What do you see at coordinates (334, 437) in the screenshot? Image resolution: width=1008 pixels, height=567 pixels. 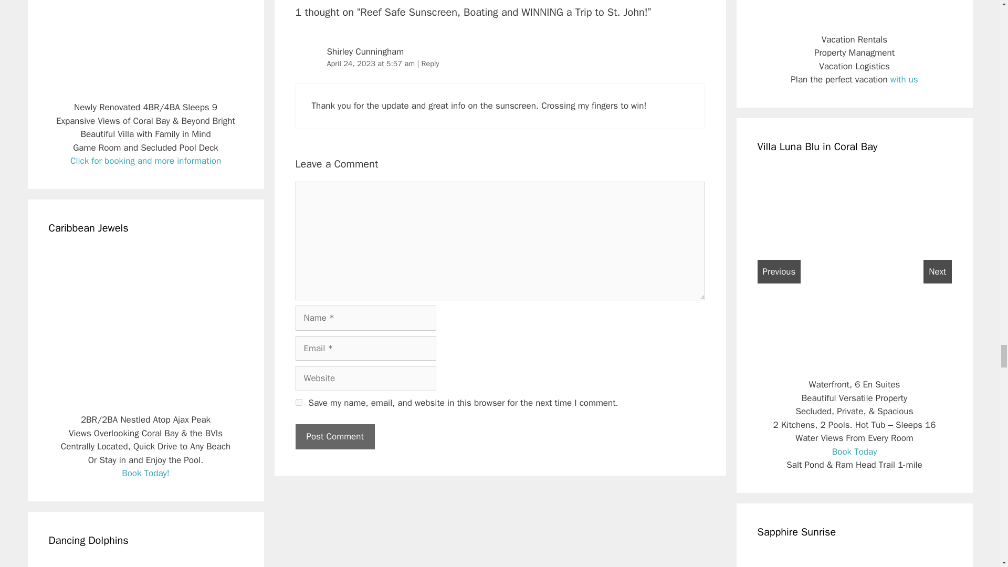 I see `Post Comment` at bounding box center [334, 437].